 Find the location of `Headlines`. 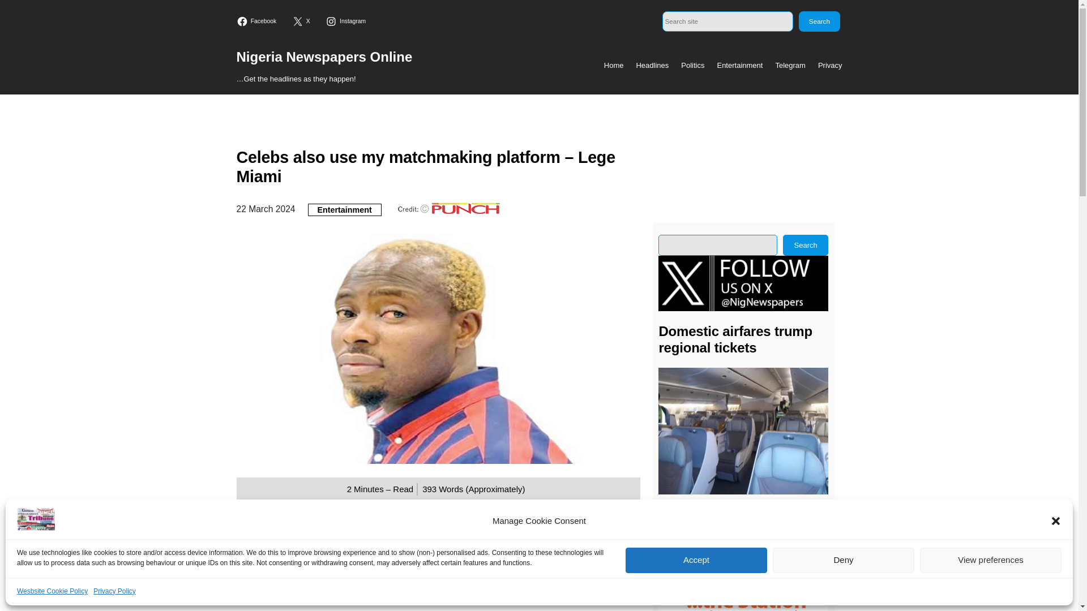

Headlines is located at coordinates (652, 66).